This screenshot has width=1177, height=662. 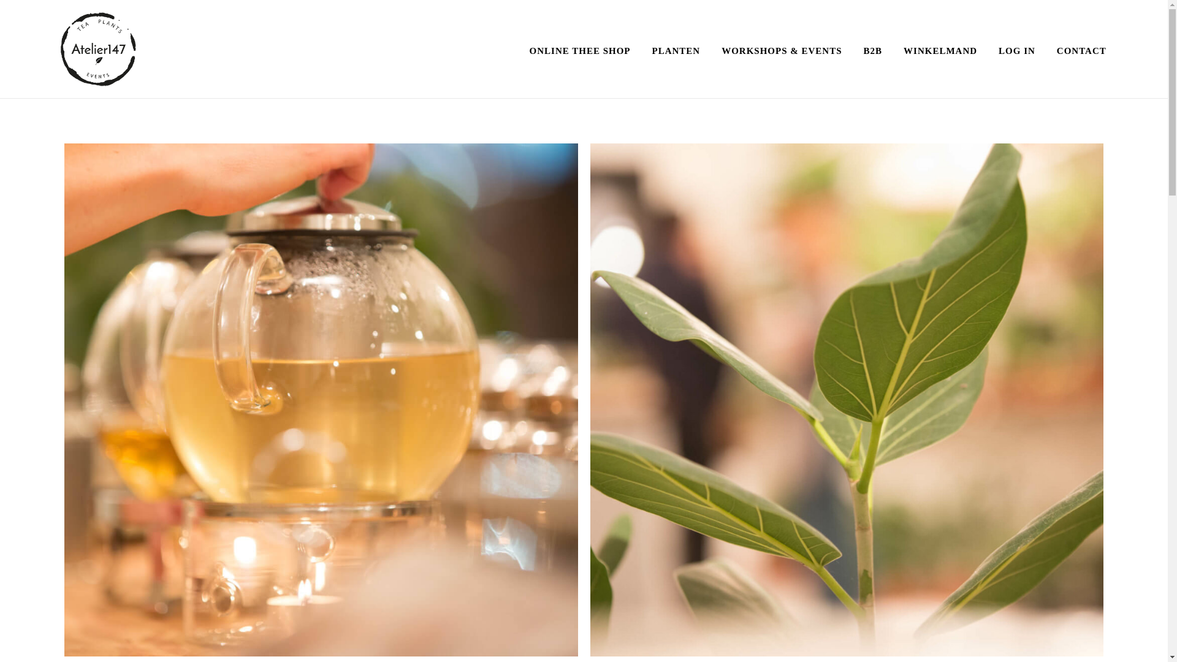 I want to click on CONTACT, so click(x=1081, y=51).